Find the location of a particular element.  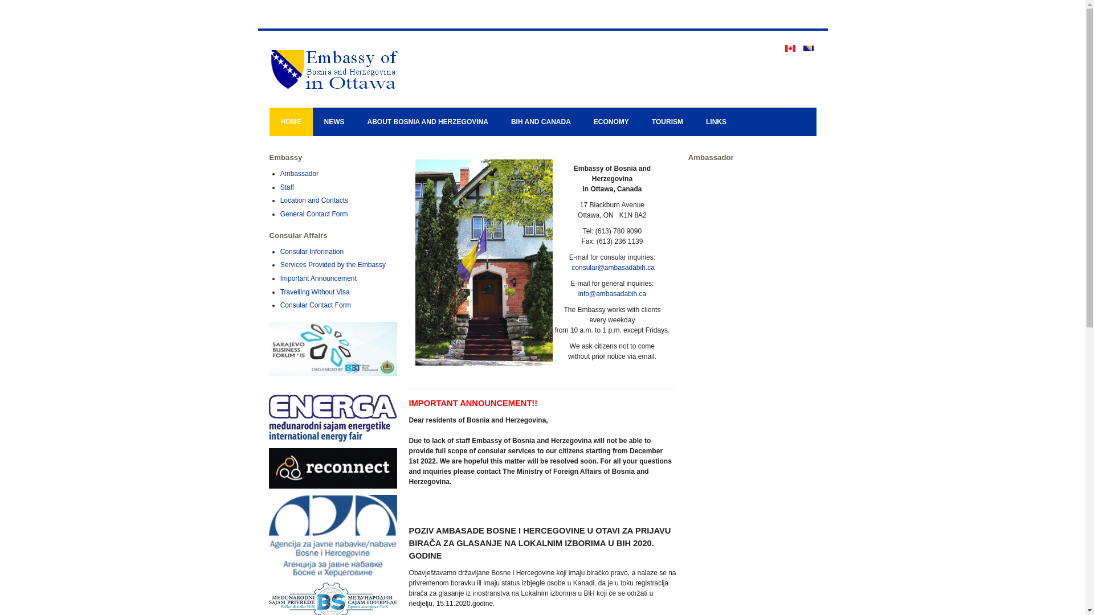

Consular Contact Form is located at coordinates (316, 305).